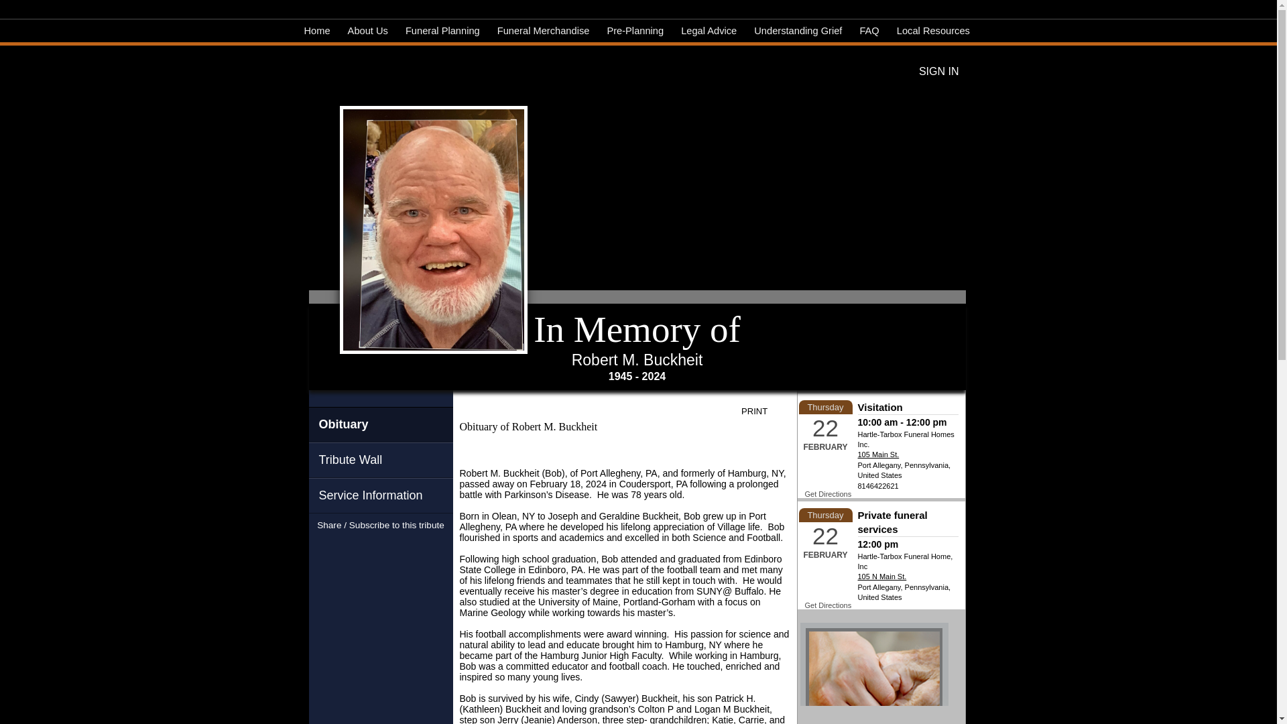 The image size is (1287, 724). I want to click on Facebook, so click(357, 547).